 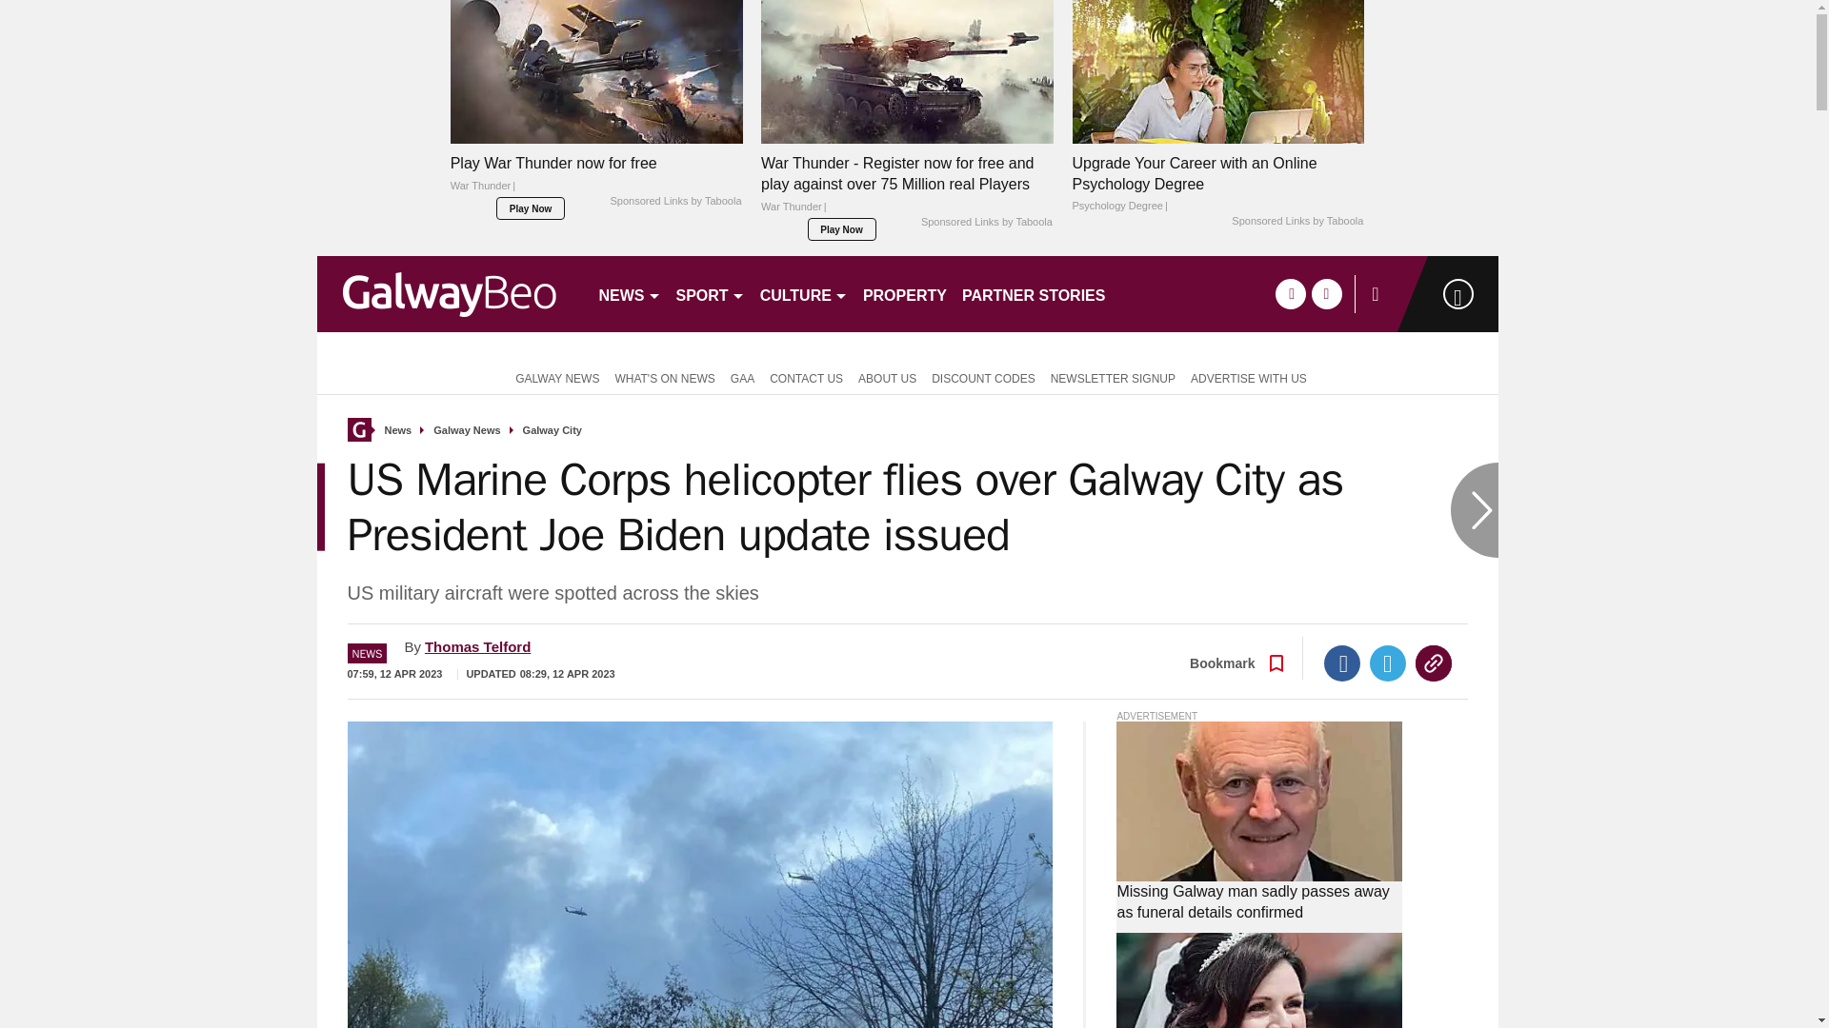 I want to click on facebook, so click(x=1290, y=293).